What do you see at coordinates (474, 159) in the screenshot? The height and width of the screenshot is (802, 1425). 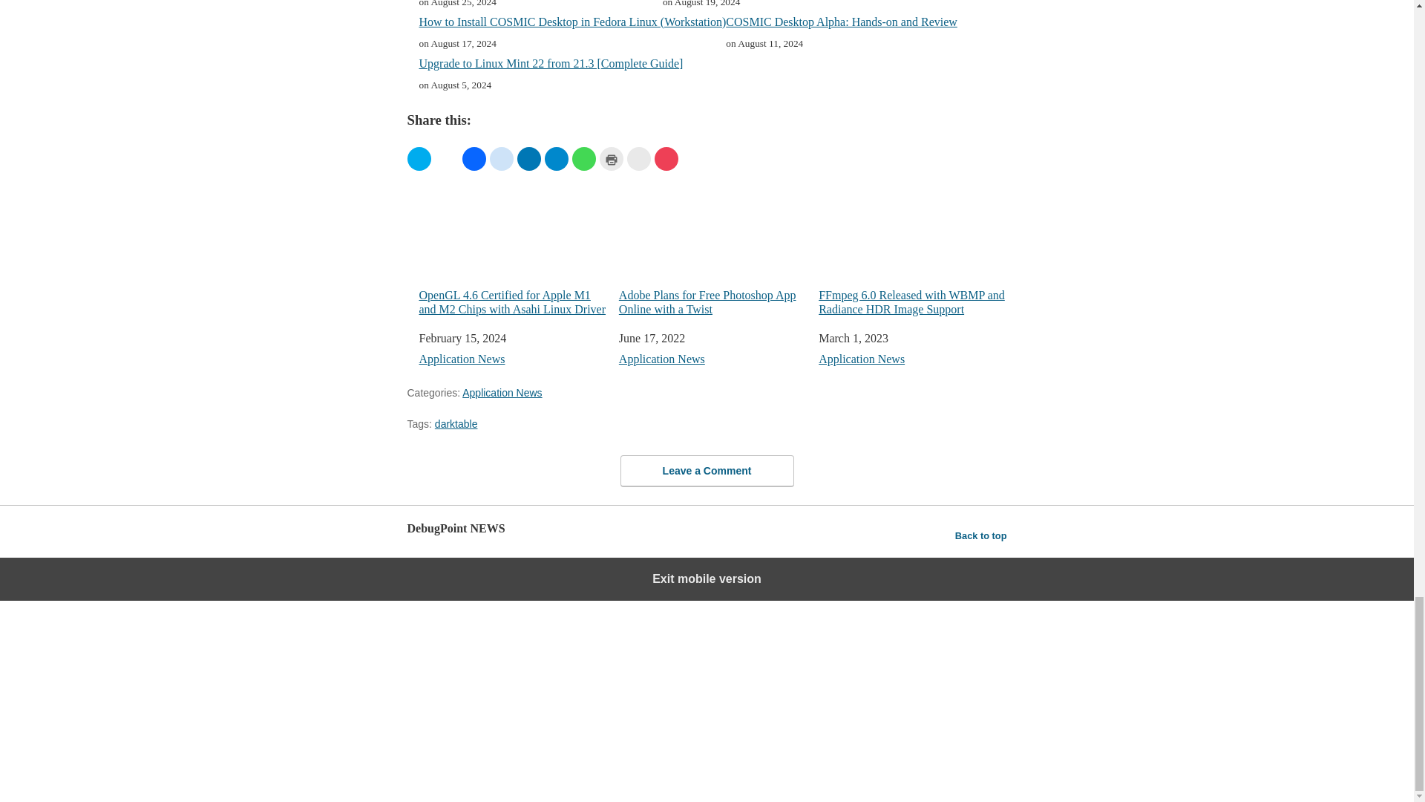 I see `Click to share on Facebook` at bounding box center [474, 159].